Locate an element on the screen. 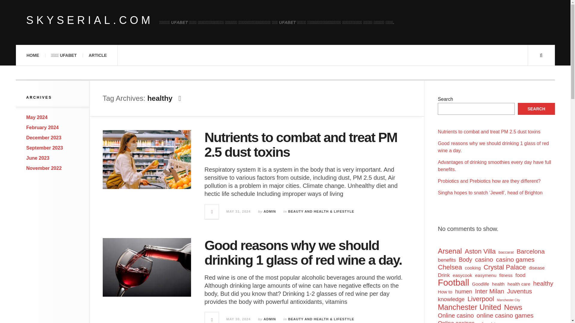 This screenshot has height=323, width=575. February 2024 is located at coordinates (43, 127).